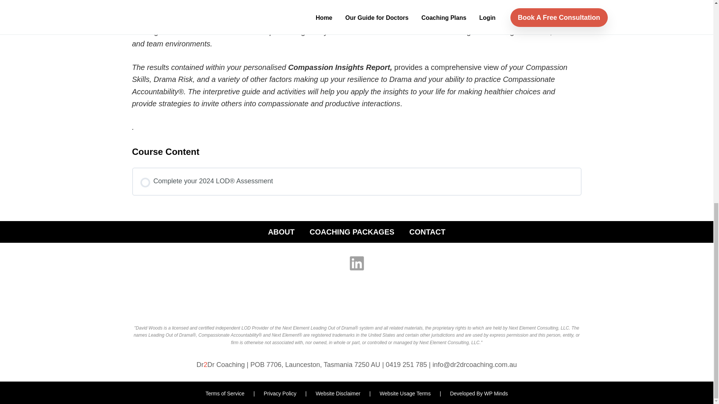 The width and height of the screenshot is (719, 404). I want to click on Website Usage Terms, so click(405, 394).